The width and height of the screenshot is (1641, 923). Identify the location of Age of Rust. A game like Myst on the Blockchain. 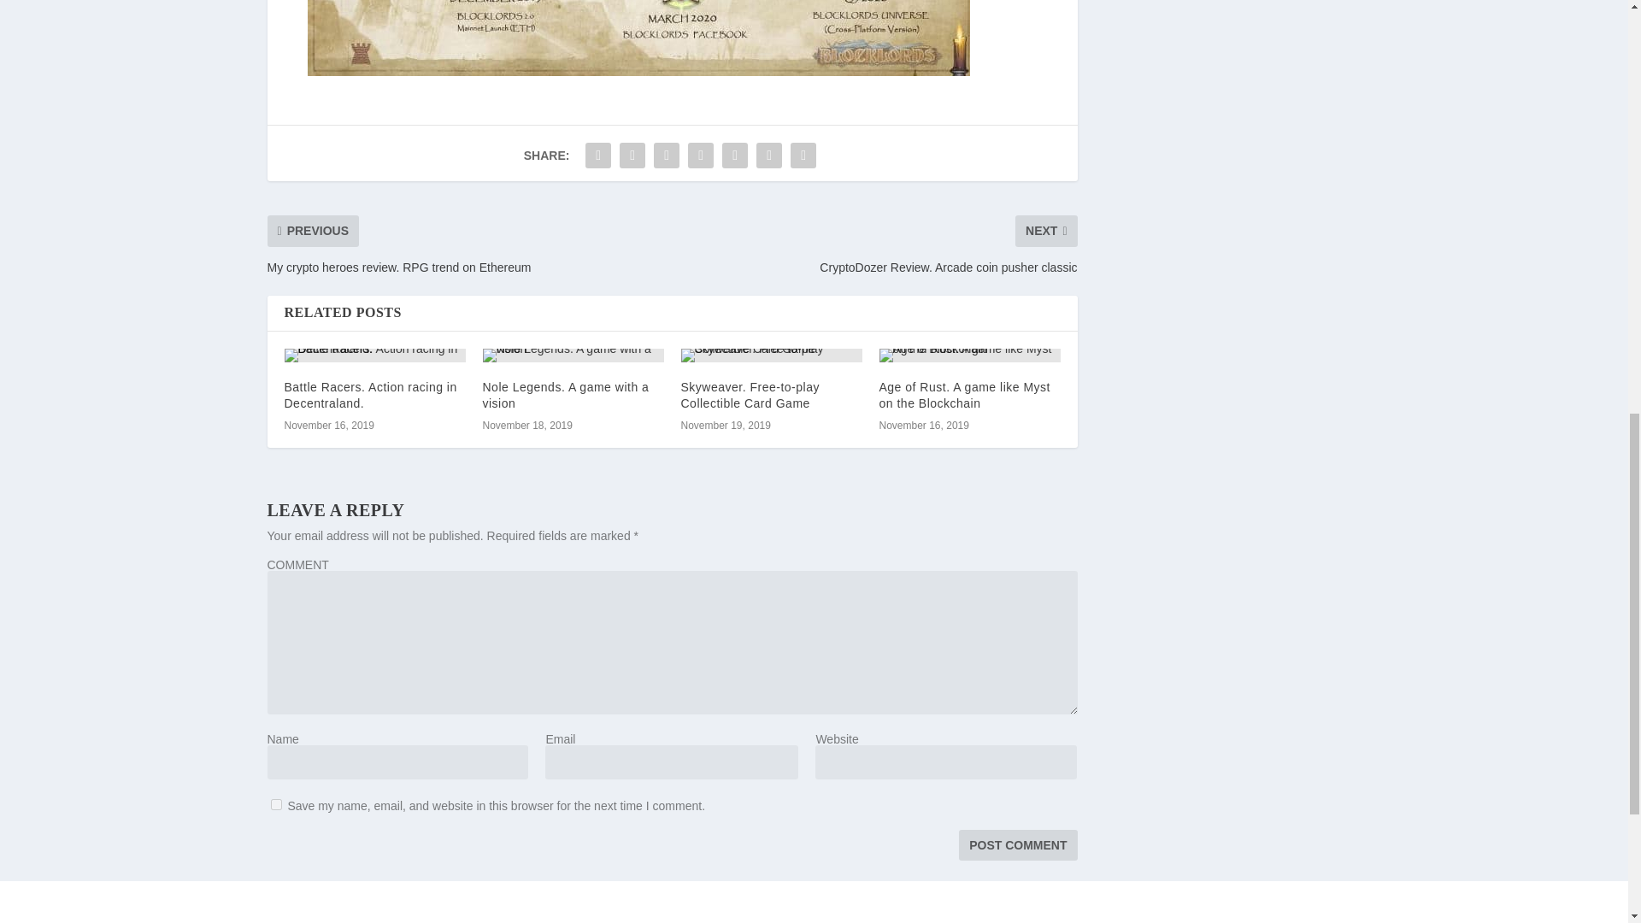
(964, 395).